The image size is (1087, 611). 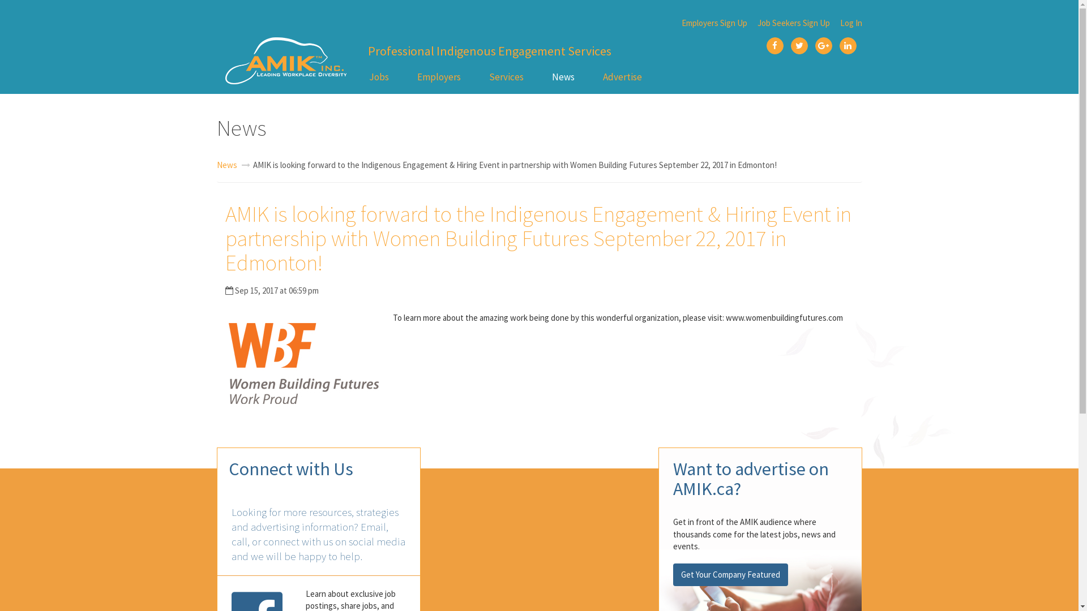 I want to click on Employers, so click(x=439, y=77).